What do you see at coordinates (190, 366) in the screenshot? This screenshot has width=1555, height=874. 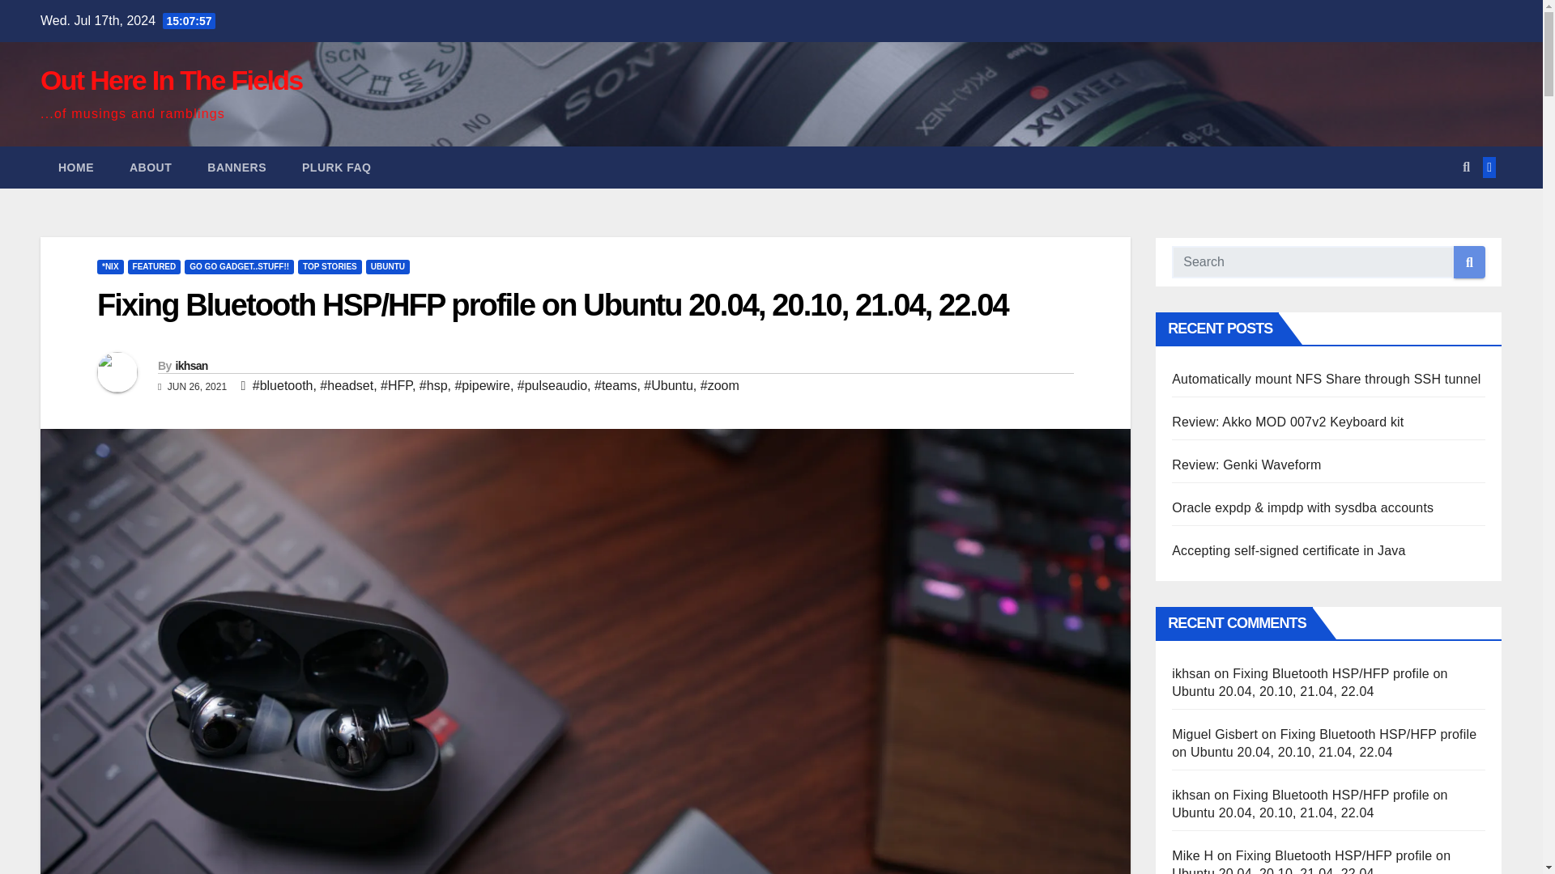 I see `ikhsan` at bounding box center [190, 366].